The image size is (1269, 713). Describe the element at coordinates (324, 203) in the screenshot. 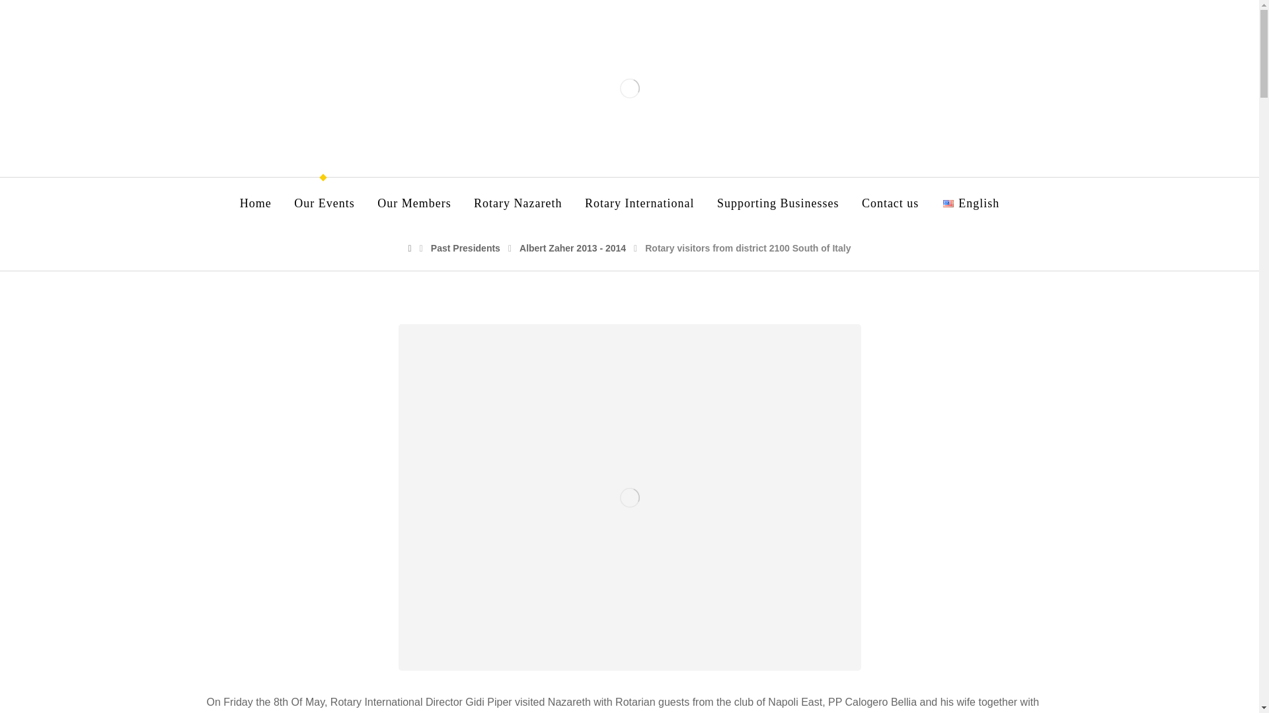

I see `Our Events` at that location.